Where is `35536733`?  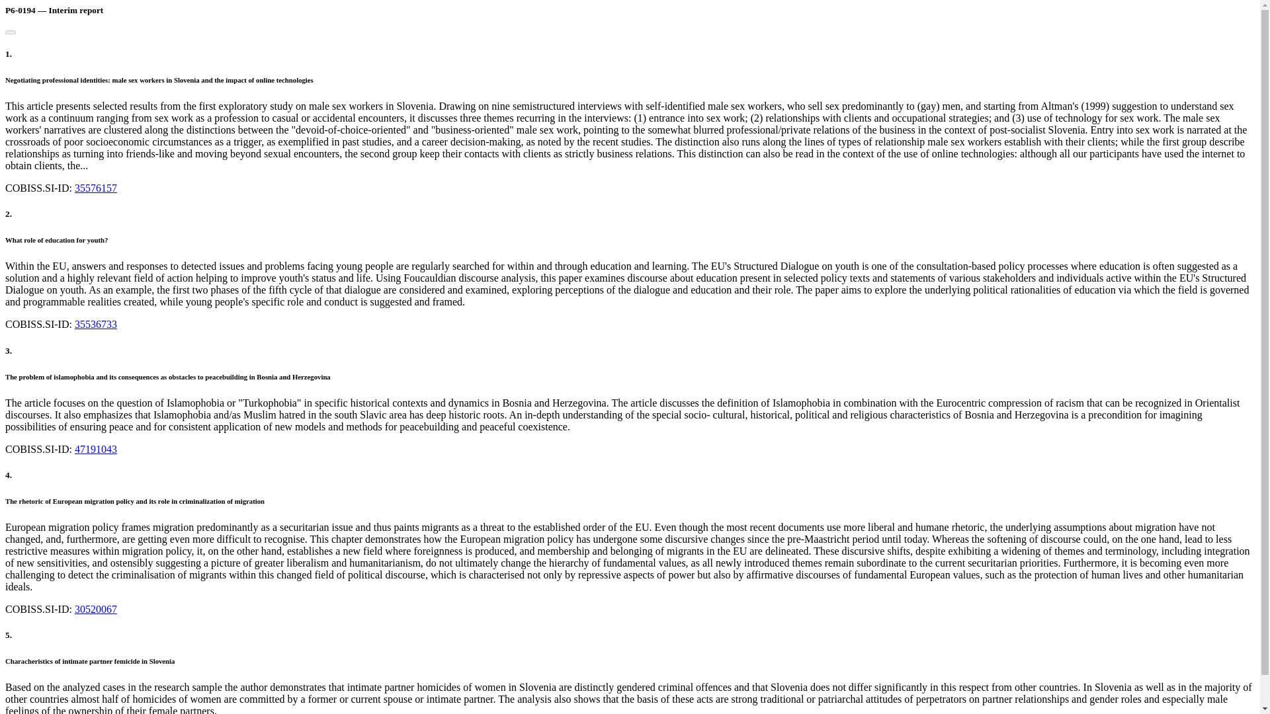 35536733 is located at coordinates (95, 324).